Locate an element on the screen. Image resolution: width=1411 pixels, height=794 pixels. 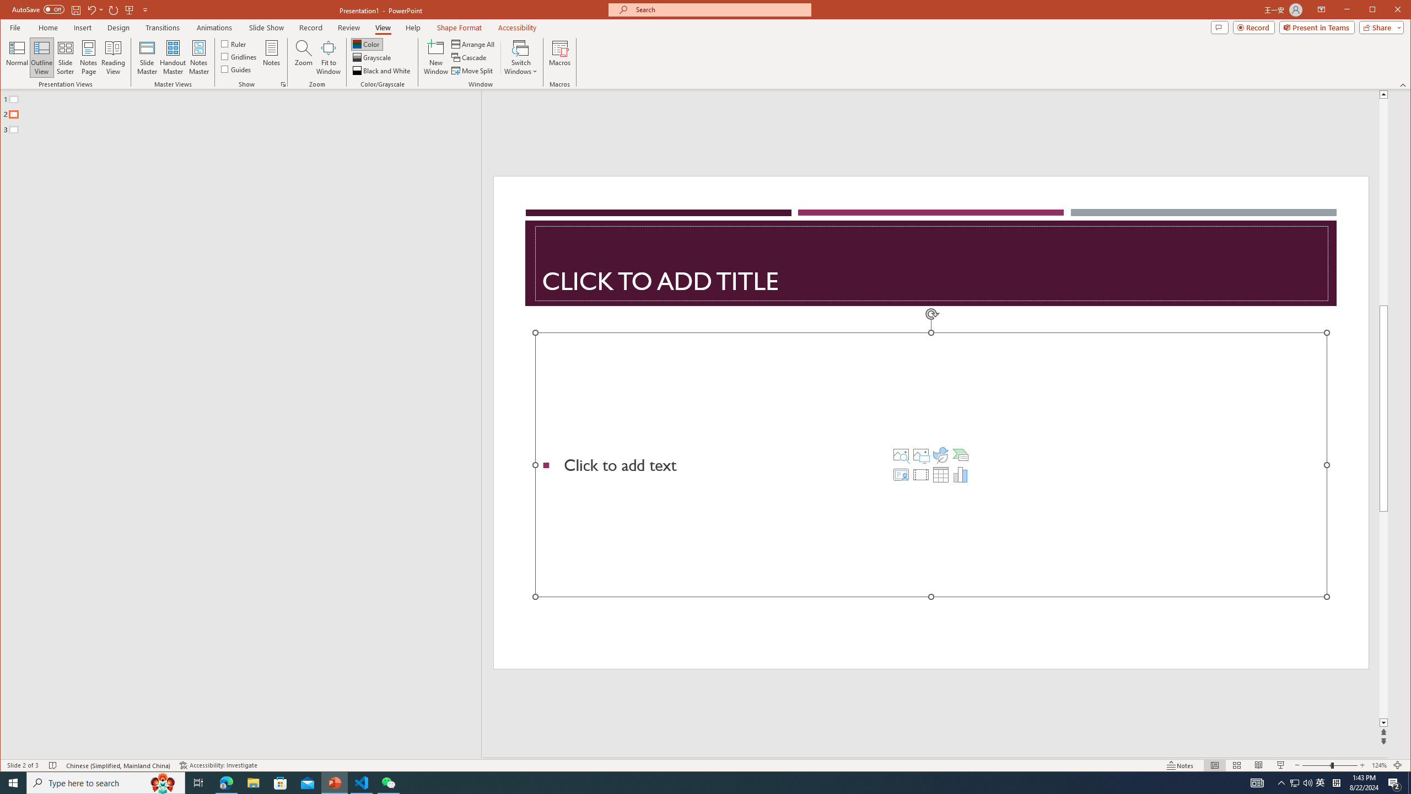
Maximize is located at coordinates (1388, 10).